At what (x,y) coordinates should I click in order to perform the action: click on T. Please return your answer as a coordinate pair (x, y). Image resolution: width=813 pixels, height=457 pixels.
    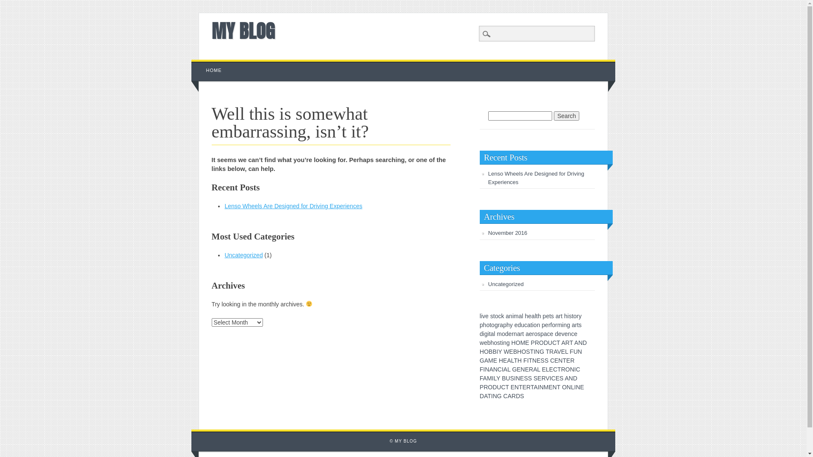
    Looking at the image, I should click on (531, 361).